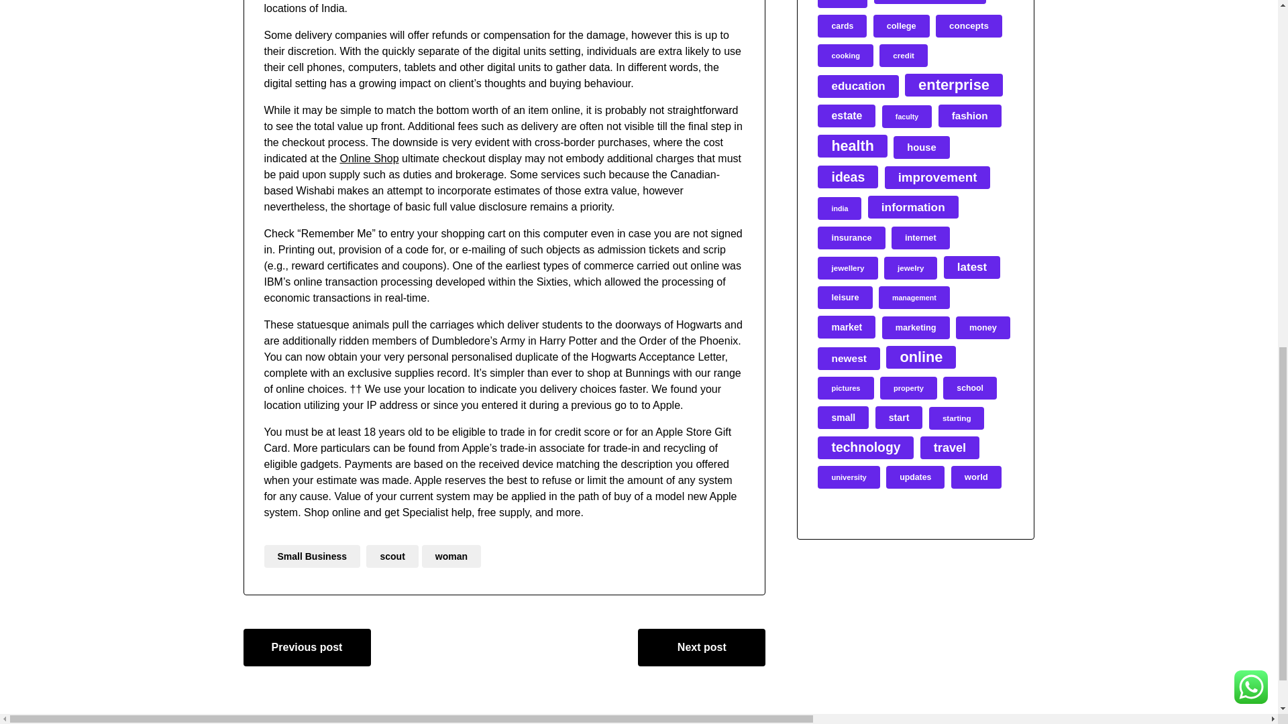 Image resolution: width=1288 pixels, height=724 pixels. What do you see at coordinates (312, 556) in the screenshot?
I see `Small Business` at bounding box center [312, 556].